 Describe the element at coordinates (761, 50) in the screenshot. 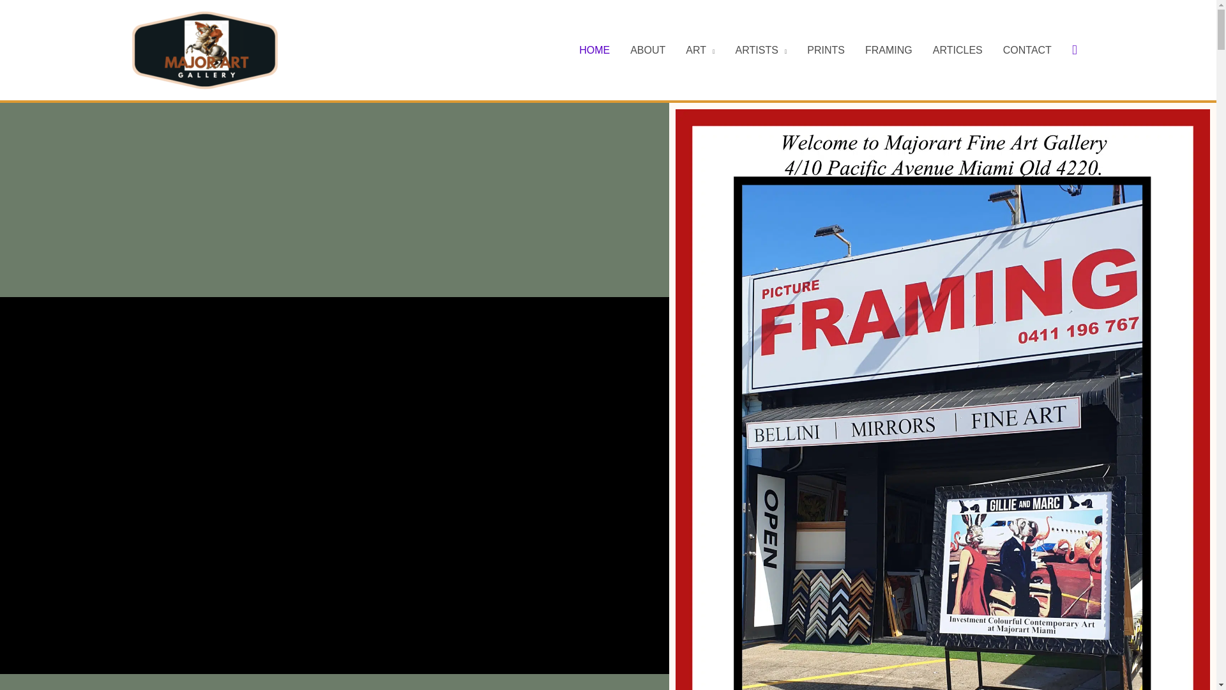

I see `ARTISTS` at that location.